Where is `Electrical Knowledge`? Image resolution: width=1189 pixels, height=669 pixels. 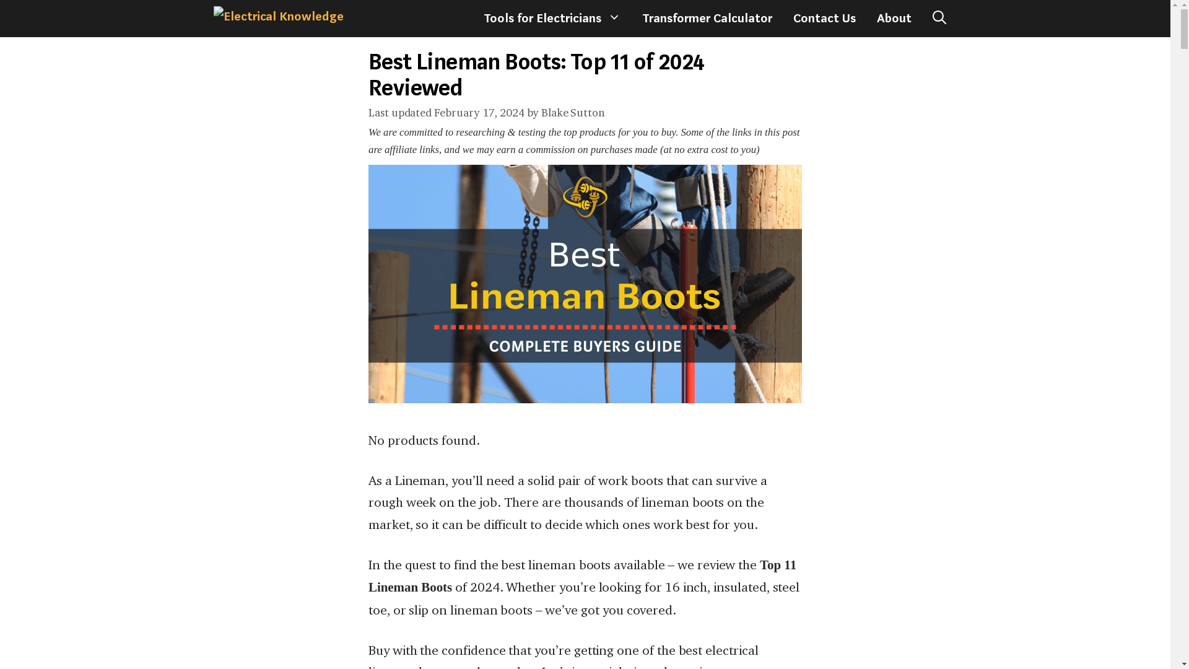
Electrical Knowledge is located at coordinates (278, 19).